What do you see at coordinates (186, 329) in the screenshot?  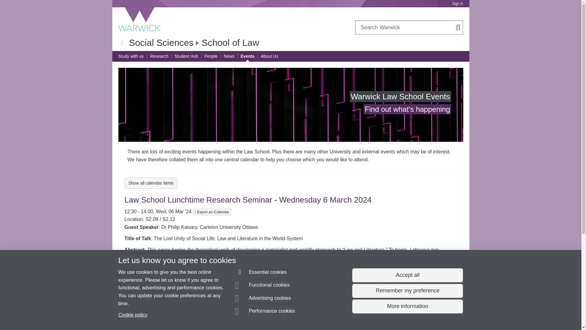 I see `Show all news from this tag` at bounding box center [186, 329].